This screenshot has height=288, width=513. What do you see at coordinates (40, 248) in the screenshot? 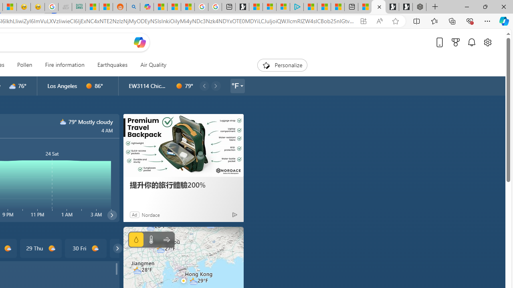
I see `29 Thu d1000` at bounding box center [40, 248].